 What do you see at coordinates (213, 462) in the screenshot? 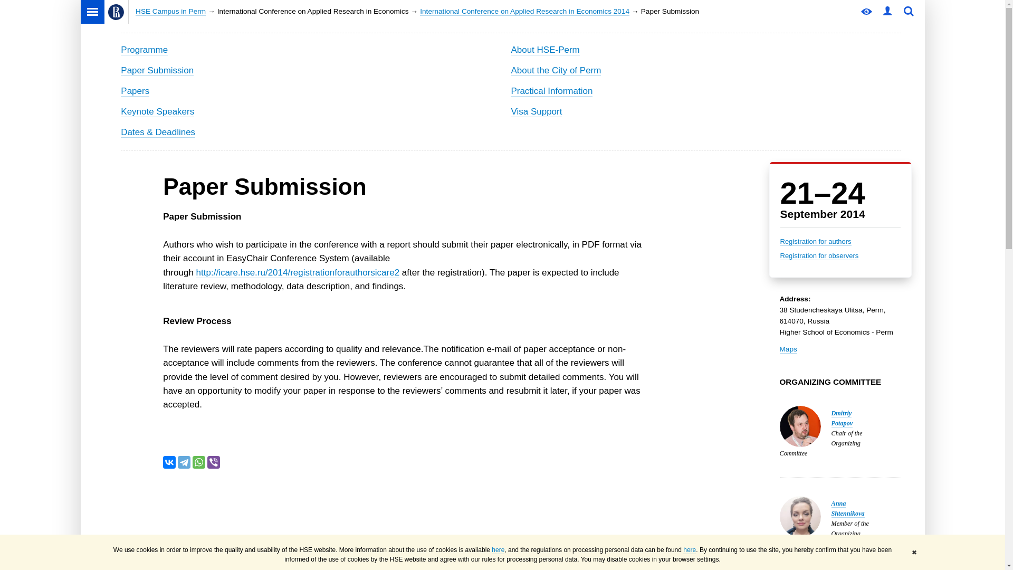
I see `Viber` at bounding box center [213, 462].